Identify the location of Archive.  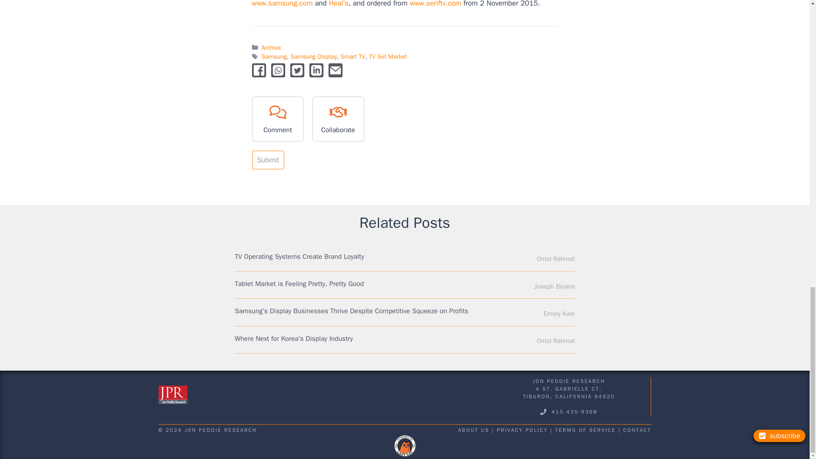
(271, 47).